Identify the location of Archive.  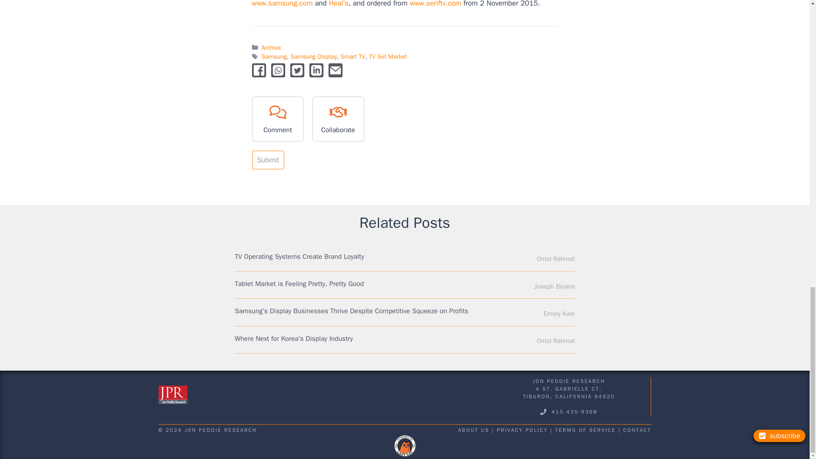
(271, 47).